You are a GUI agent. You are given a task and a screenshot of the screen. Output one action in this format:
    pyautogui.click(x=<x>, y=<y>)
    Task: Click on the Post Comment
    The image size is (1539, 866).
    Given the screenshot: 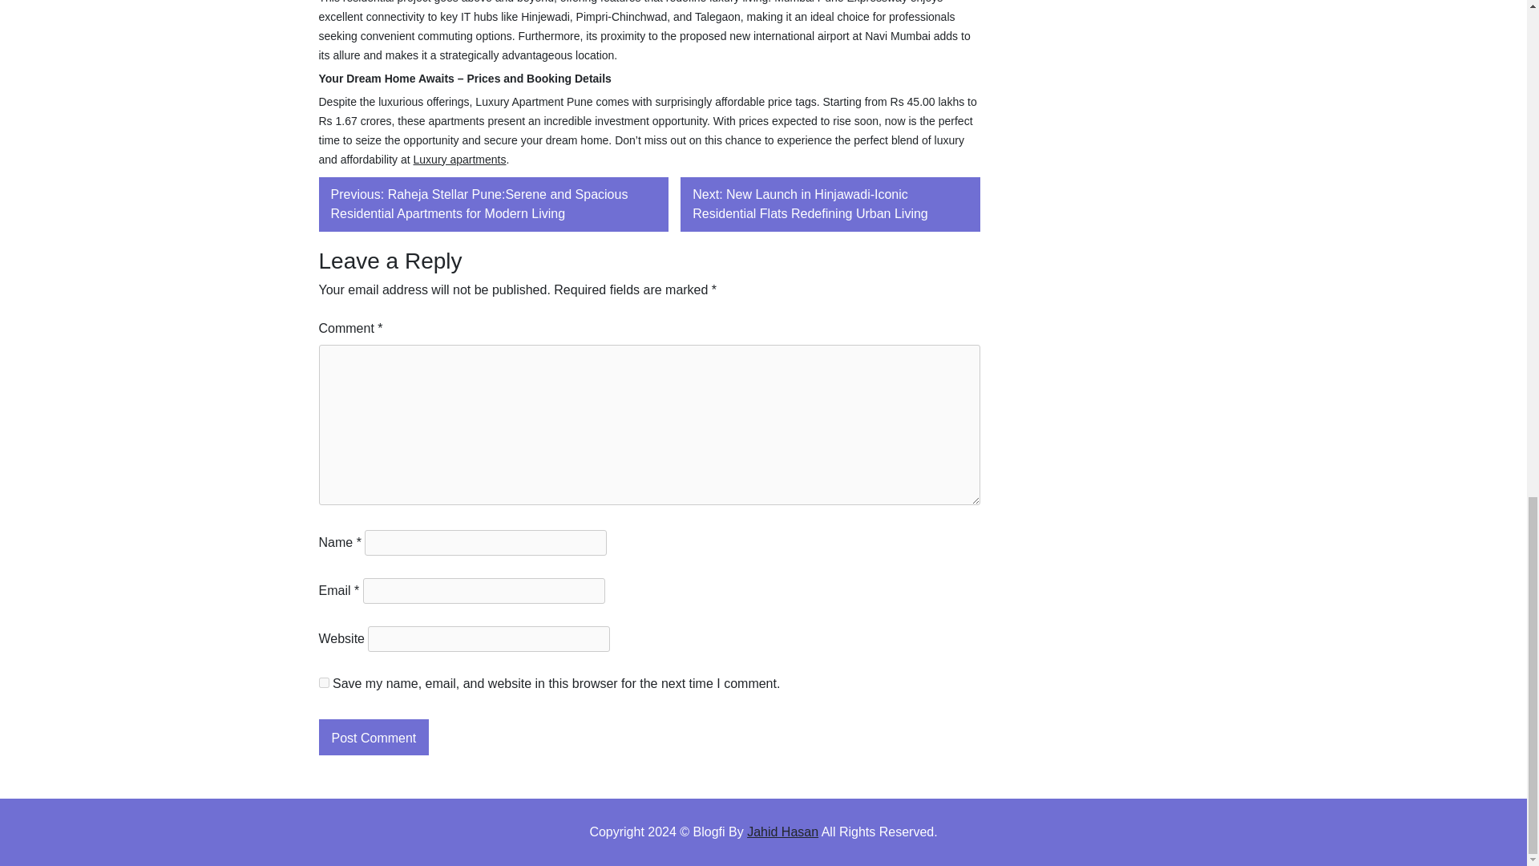 What is the action you would take?
    pyautogui.click(x=374, y=737)
    